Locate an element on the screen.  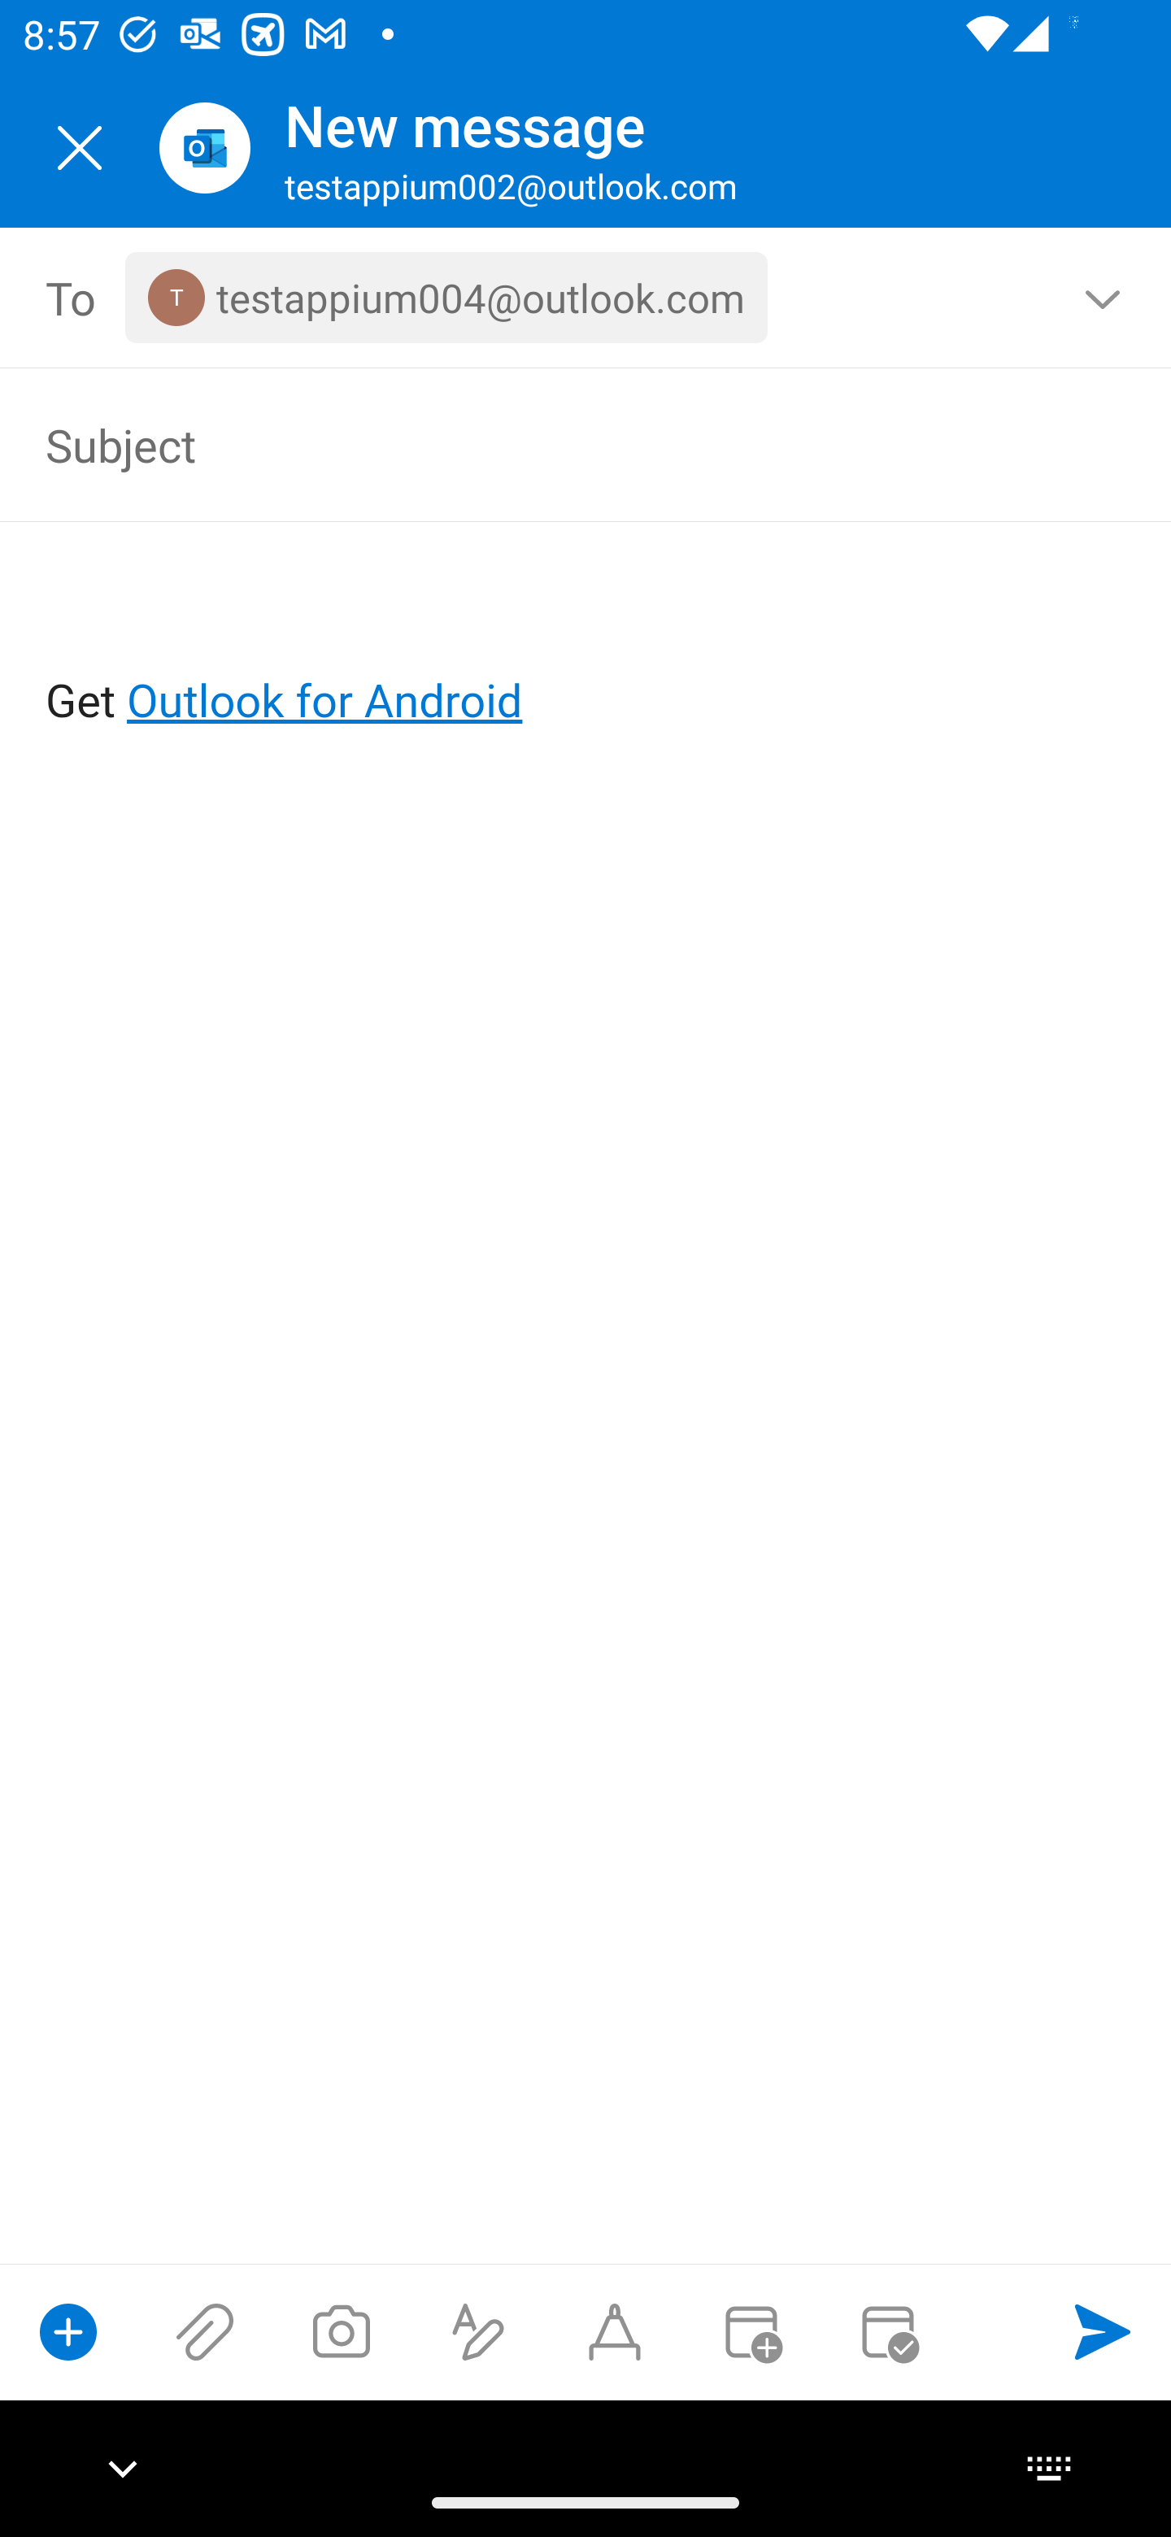
Attach files is located at coordinates (205, 2331).